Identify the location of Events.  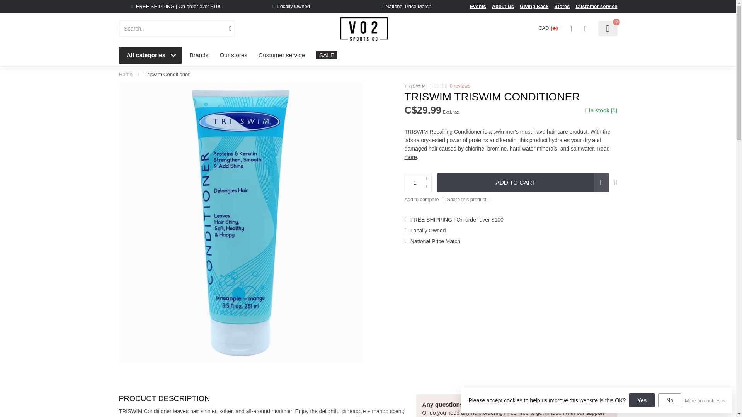
(478, 6).